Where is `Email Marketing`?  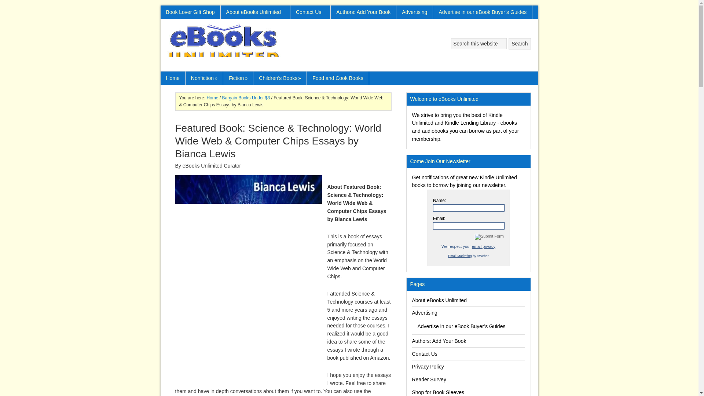
Email Marketing is located at coordinates (460, 256).